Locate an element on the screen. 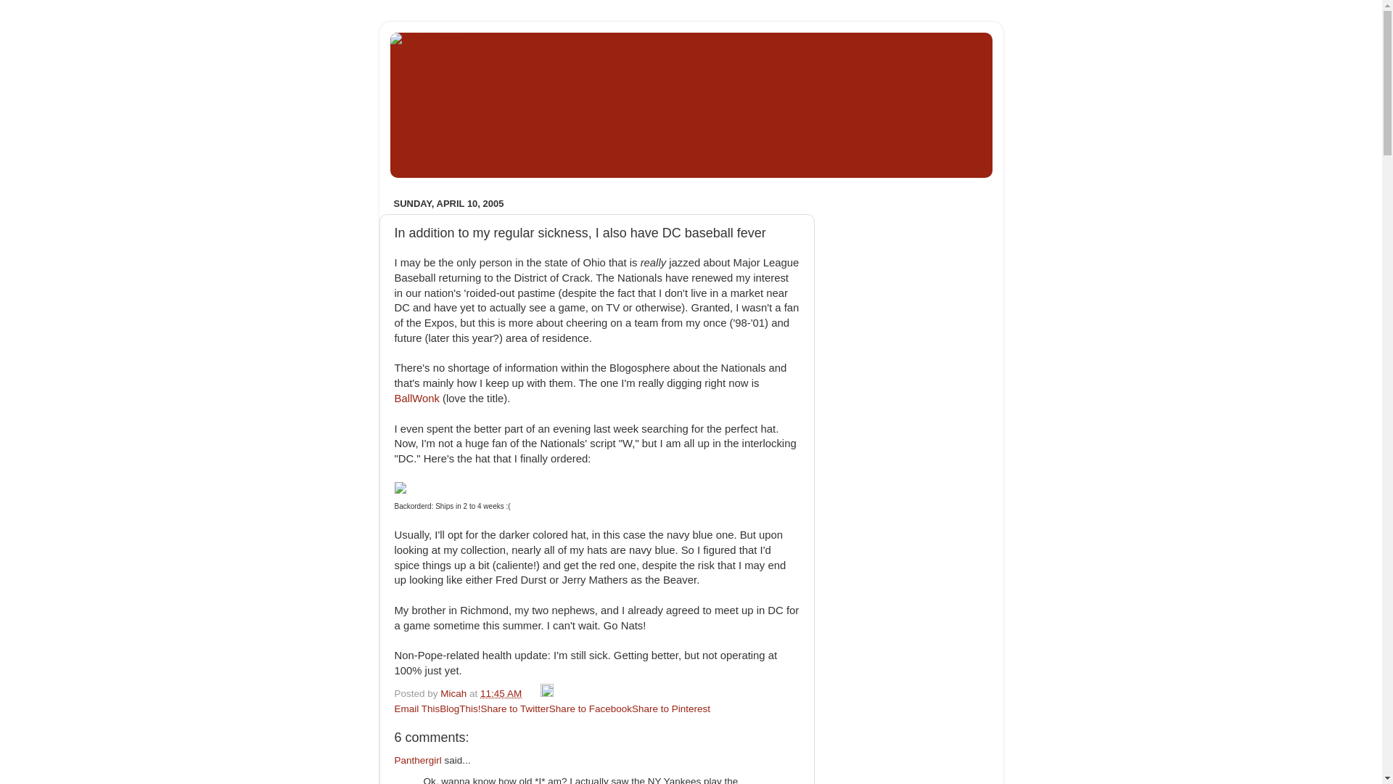 Image resolution: width=1393 pixels, height=784 pixels. Email This is located at coordinates (416, 709).